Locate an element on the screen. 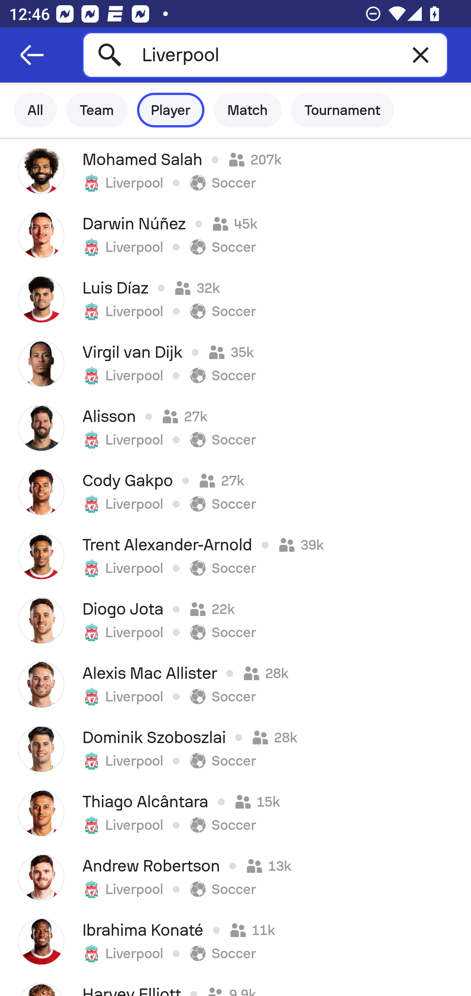  Alexis Mac Allister 28k Liverpool Soccer is located at coordinates (235, 685).